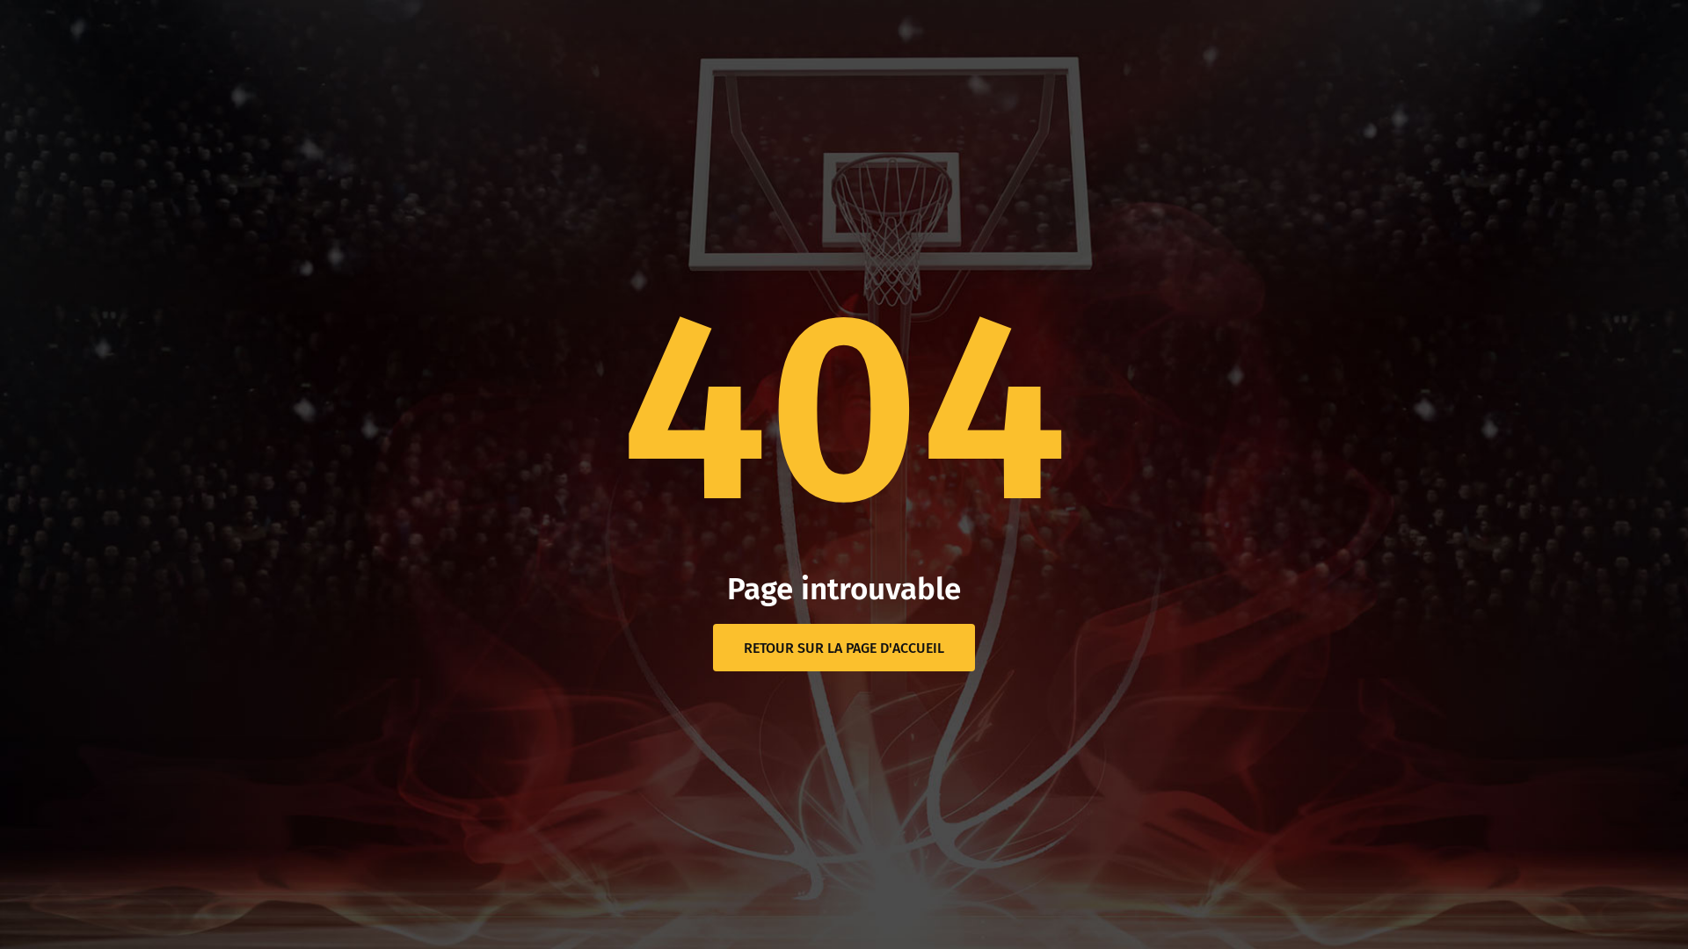  I want to click on RETOUR SUR LA PAGE D'ACCUEIL, so click(844, 648).